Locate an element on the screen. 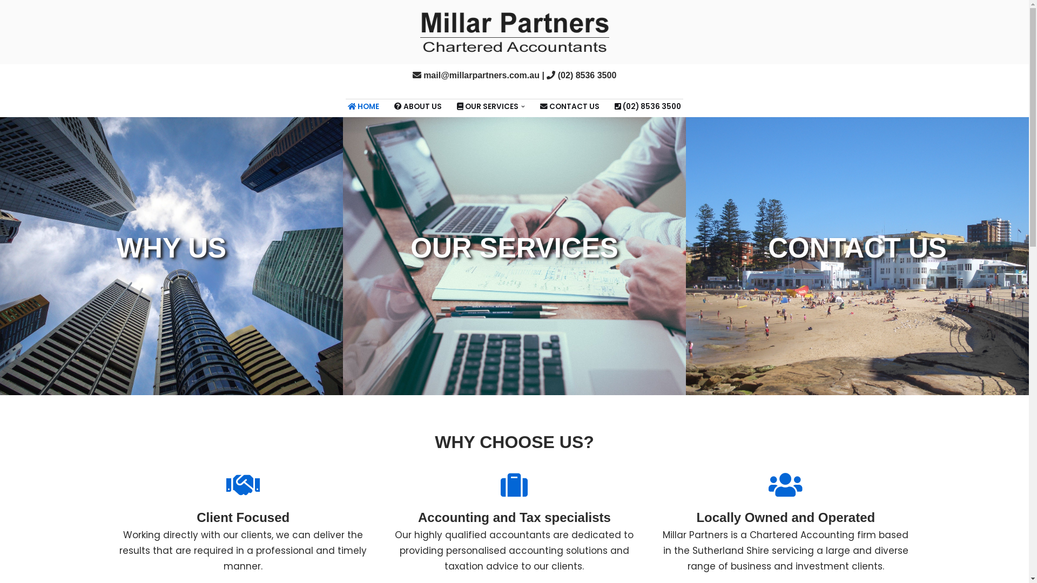 This screenshot has height=583, width=1037. OUR SERVICES is located at coordinates (488, 106).